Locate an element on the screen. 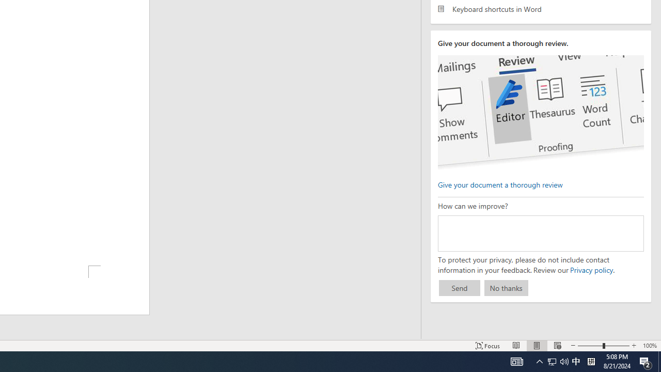 This screenshot has width=661, height=372. Zoom is located at coordinates (603, 345).